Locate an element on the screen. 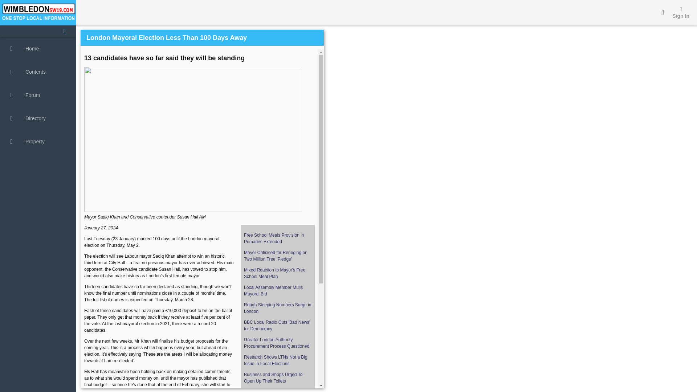 This screenshot has width=697, height=392. Greater London Authority Procurement Process Questioned is located at coordinates (277, 343).